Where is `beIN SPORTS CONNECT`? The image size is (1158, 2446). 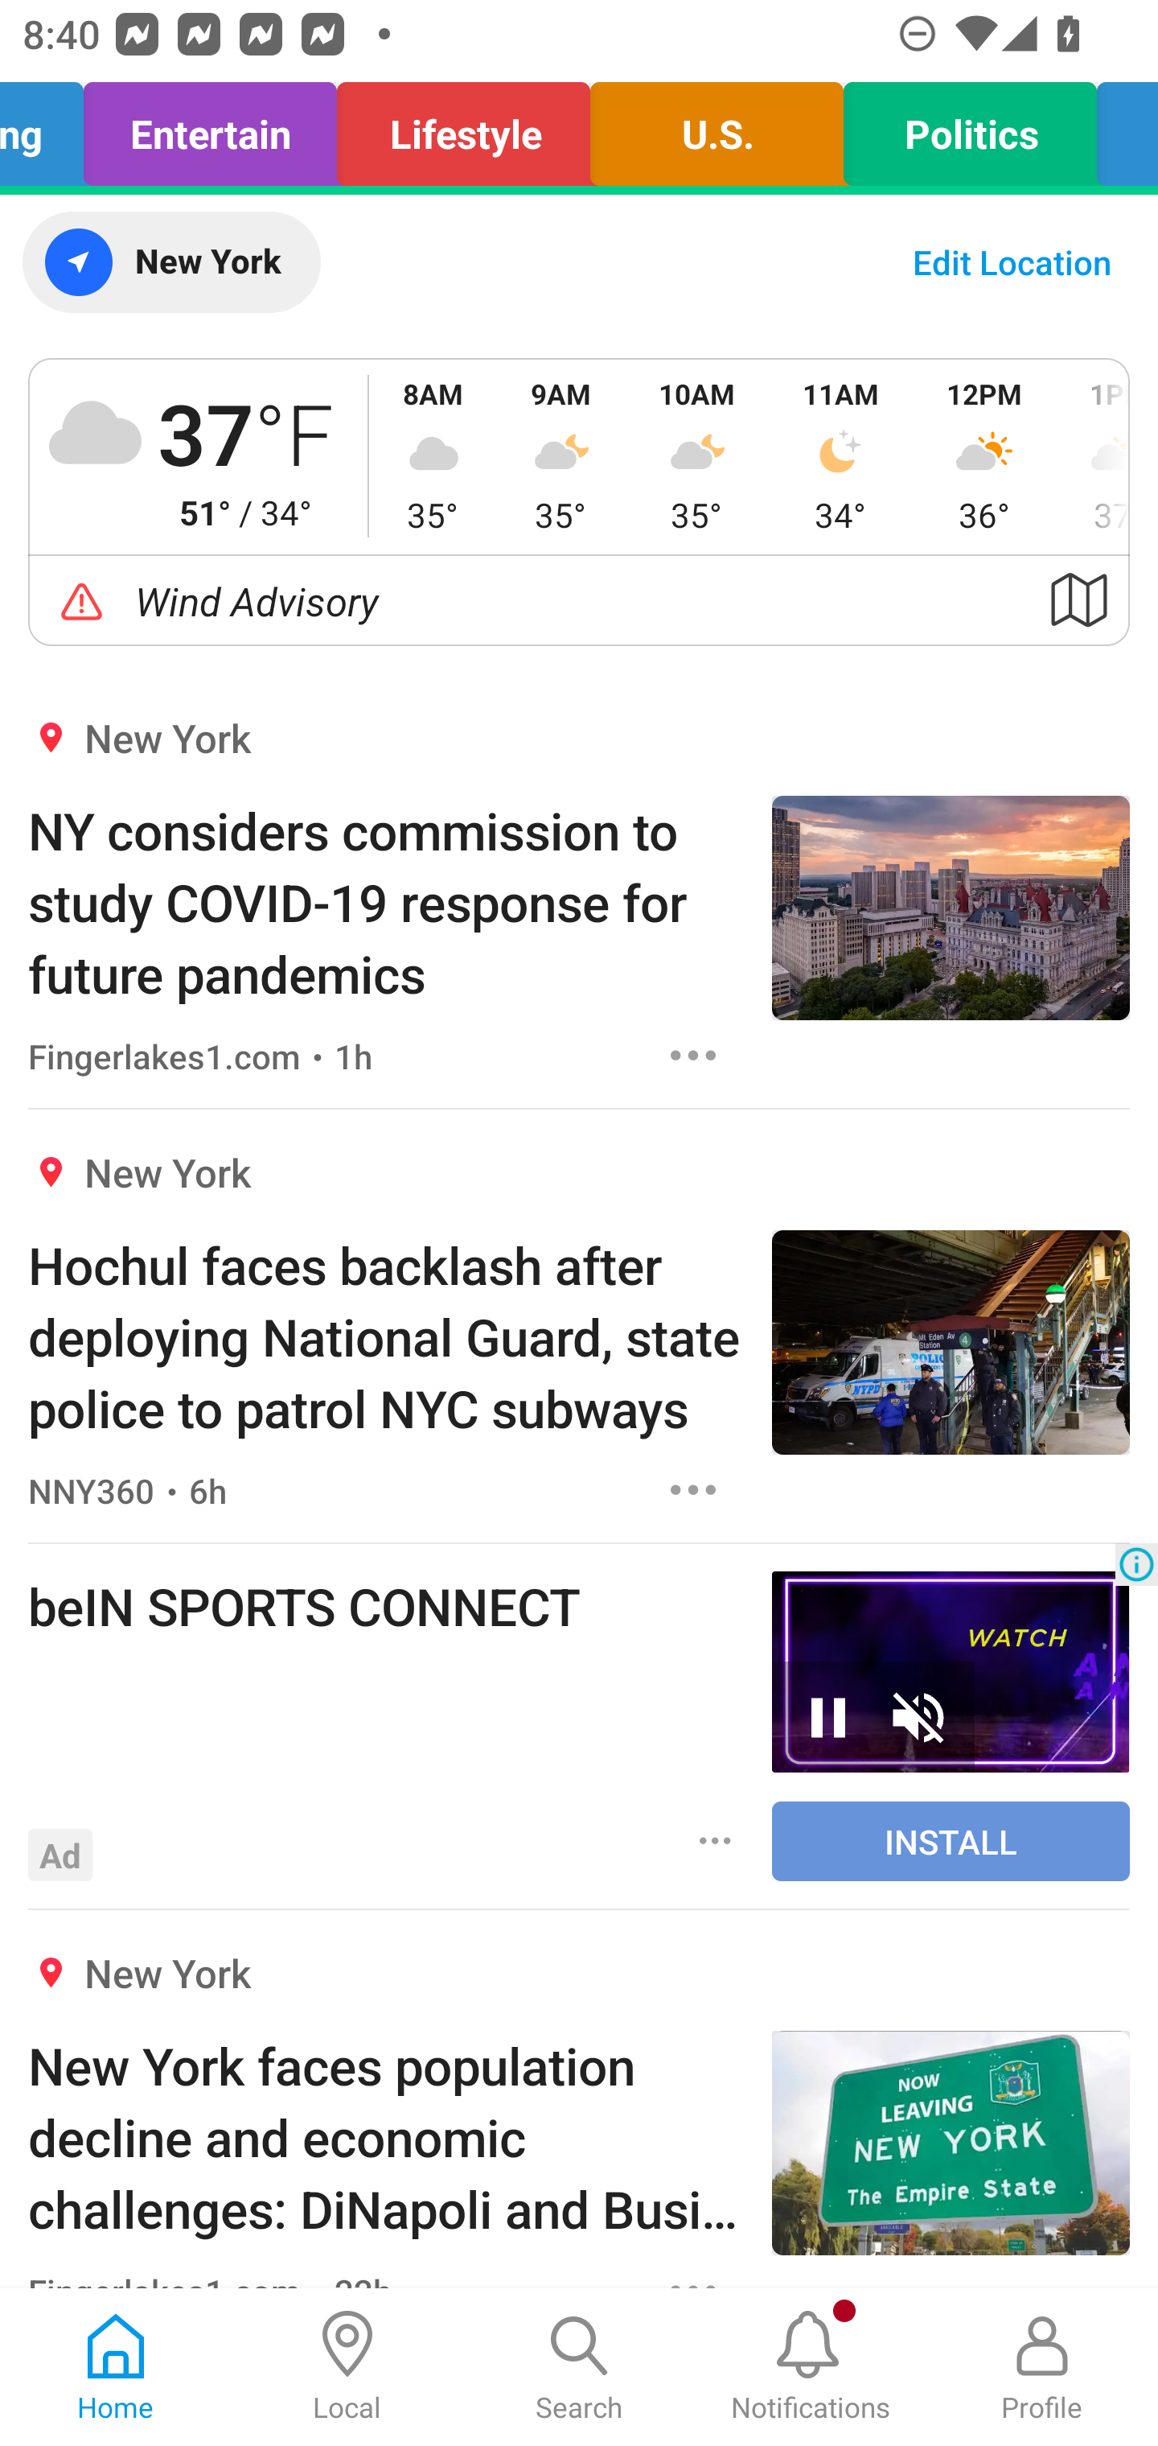
beIN SPORTS CONNECT is located at coordinates (385, 1605).